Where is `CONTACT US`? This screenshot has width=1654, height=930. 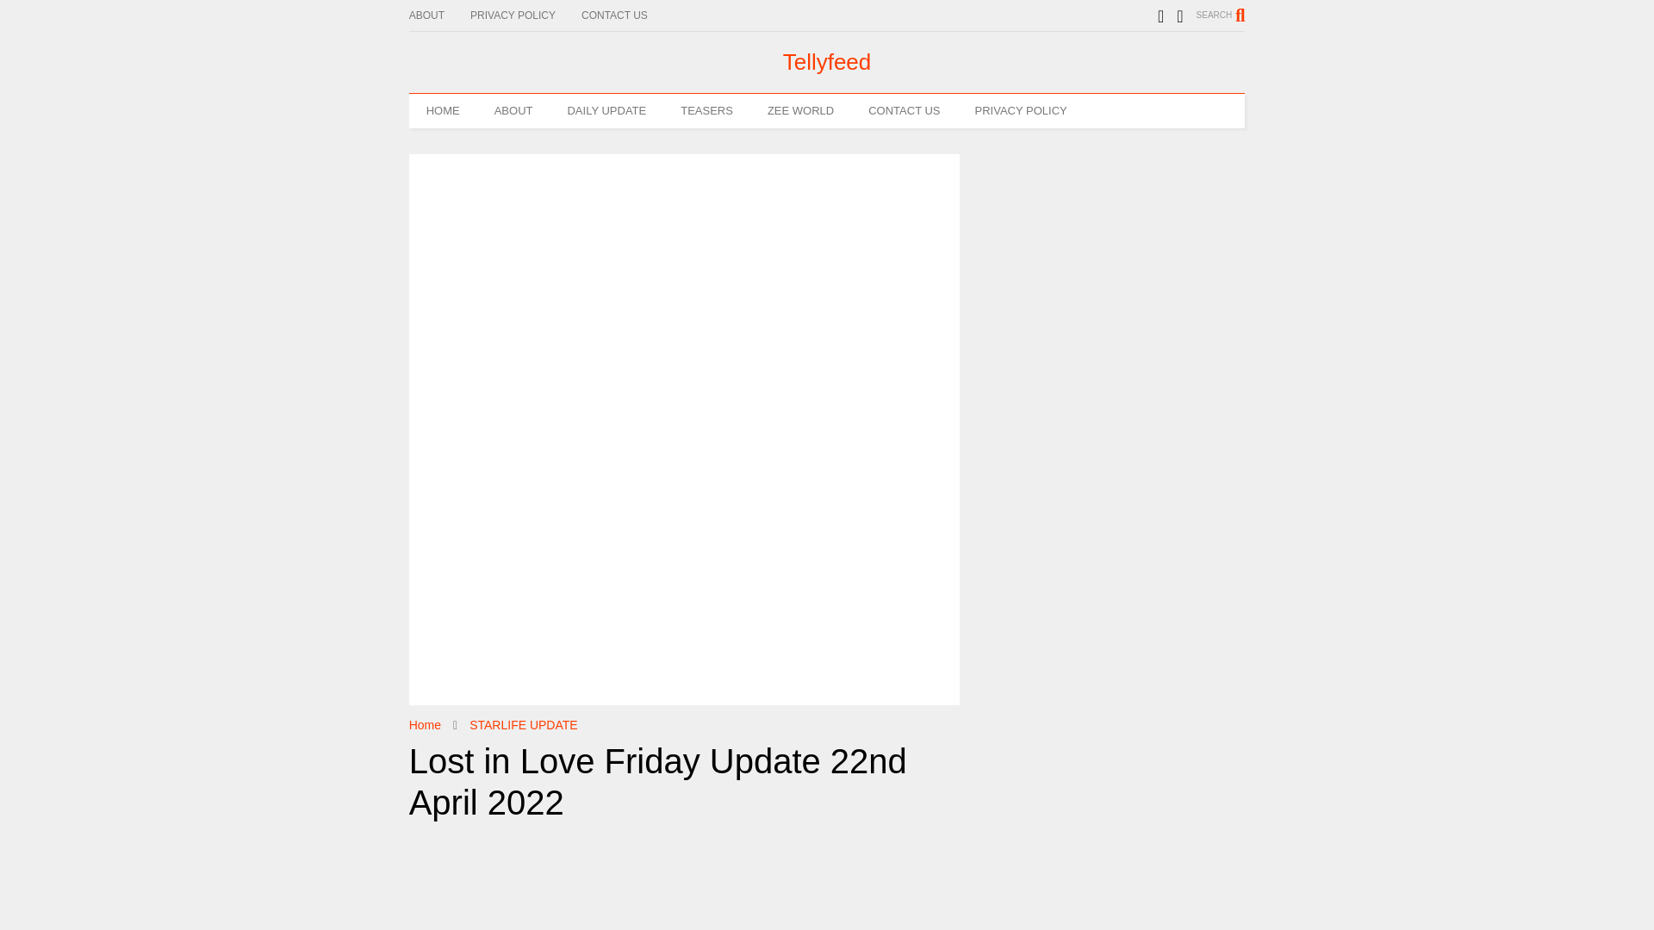 CONTACT US is located at coordinates (627, 15).